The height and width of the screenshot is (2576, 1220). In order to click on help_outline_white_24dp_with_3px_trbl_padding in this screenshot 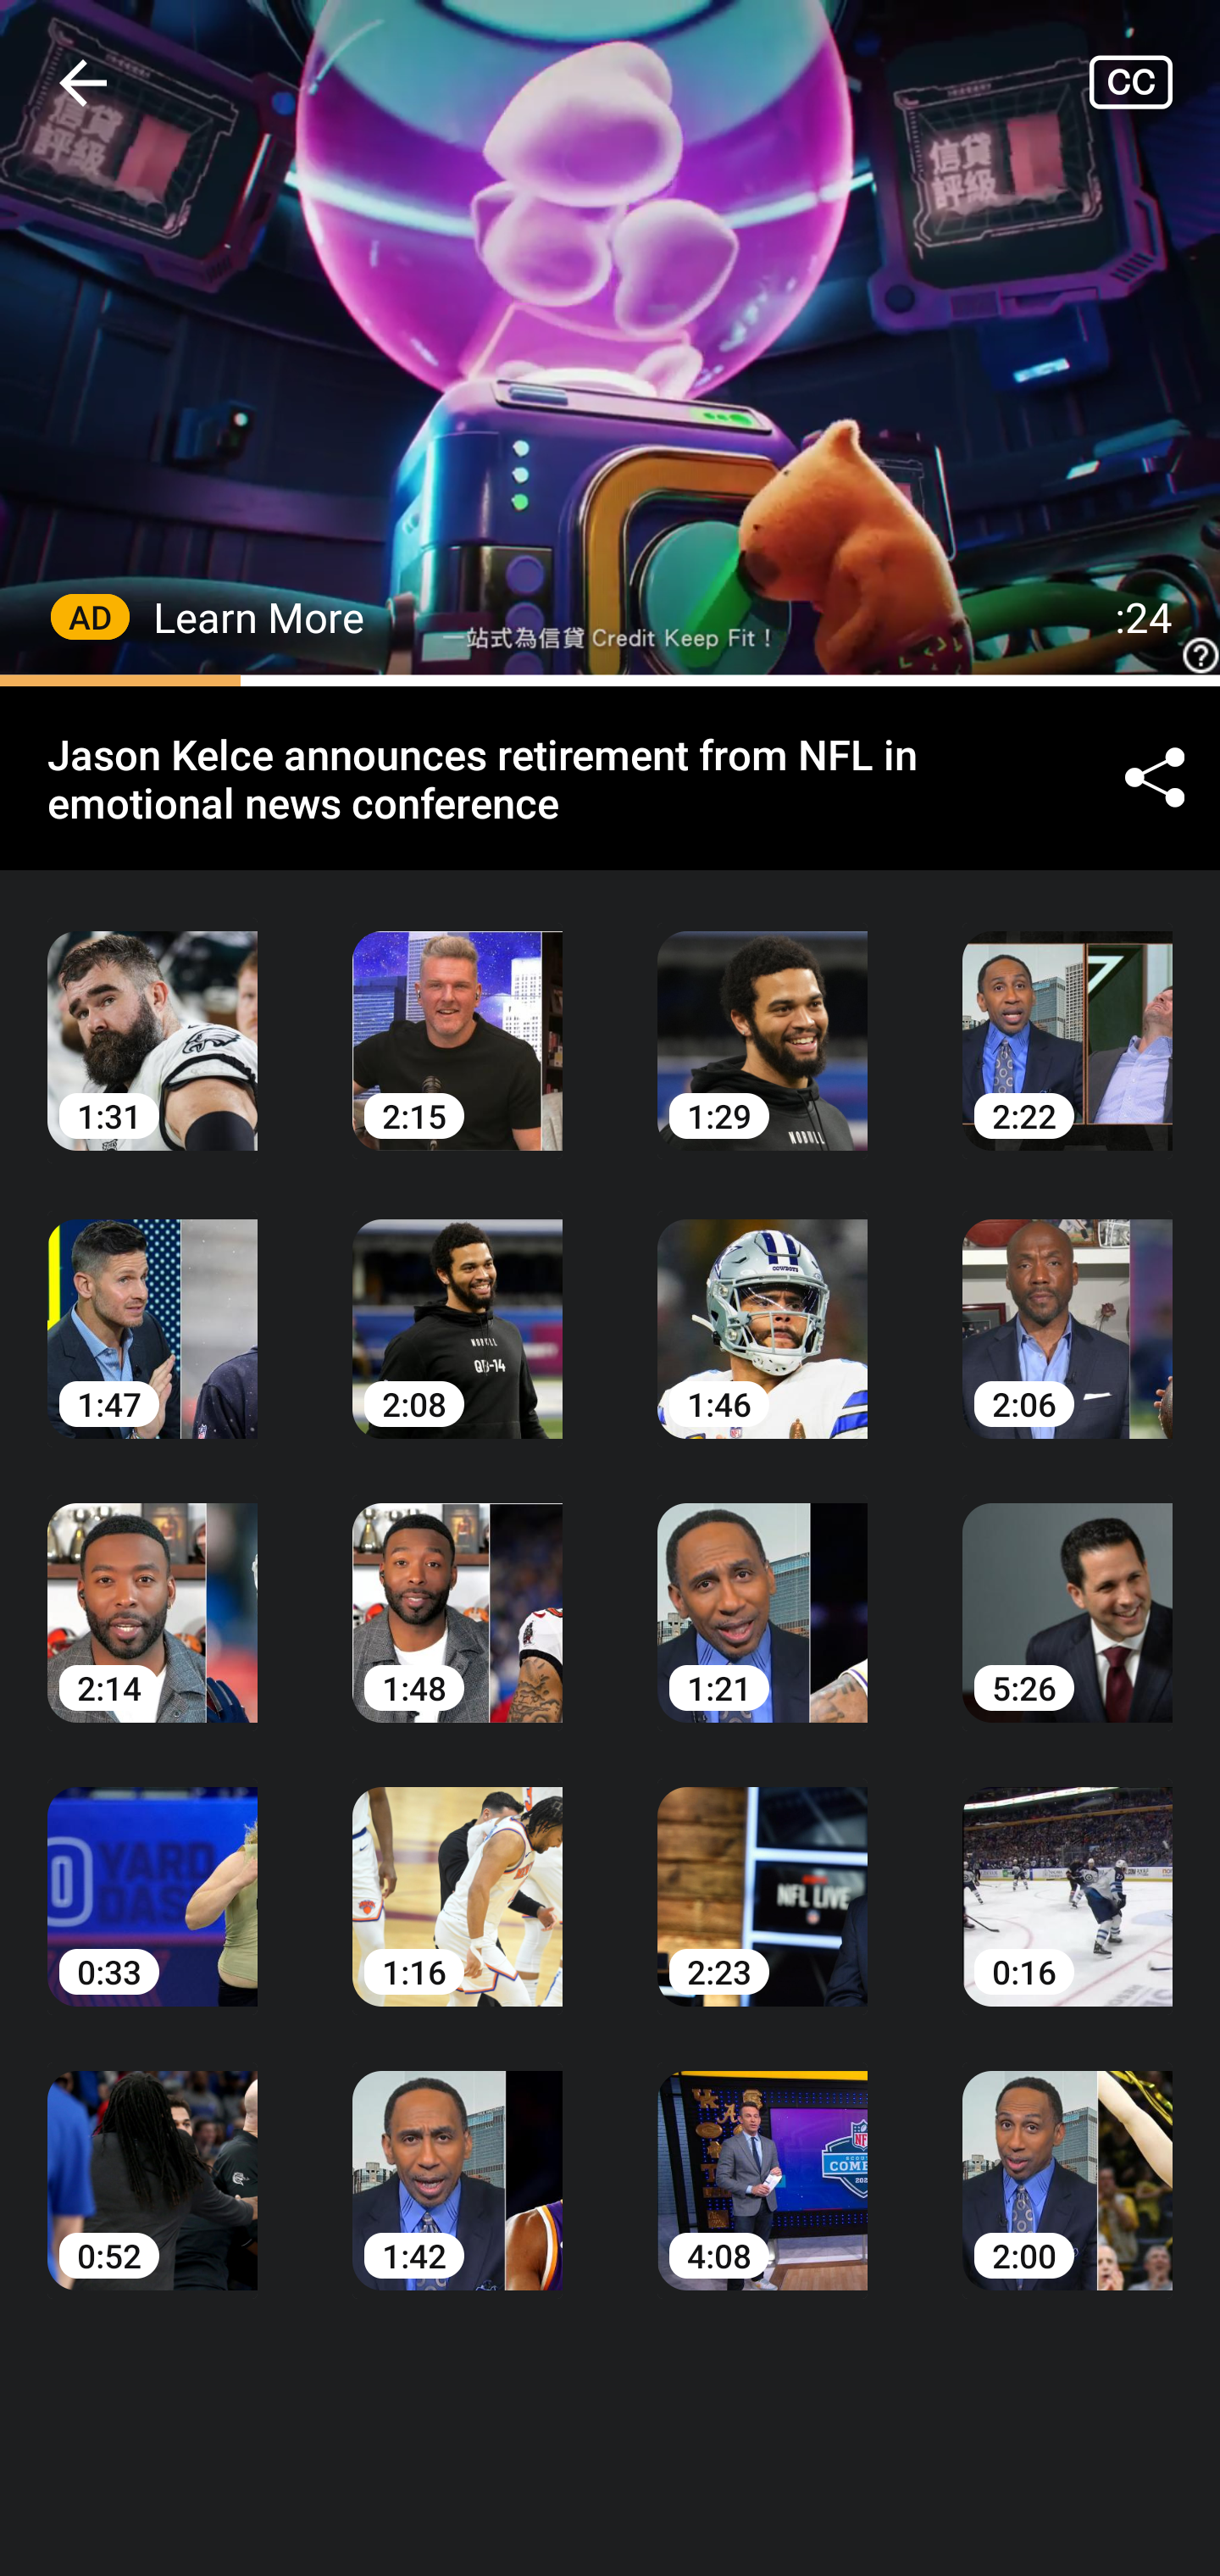, I will do `click(1196, 656)`.